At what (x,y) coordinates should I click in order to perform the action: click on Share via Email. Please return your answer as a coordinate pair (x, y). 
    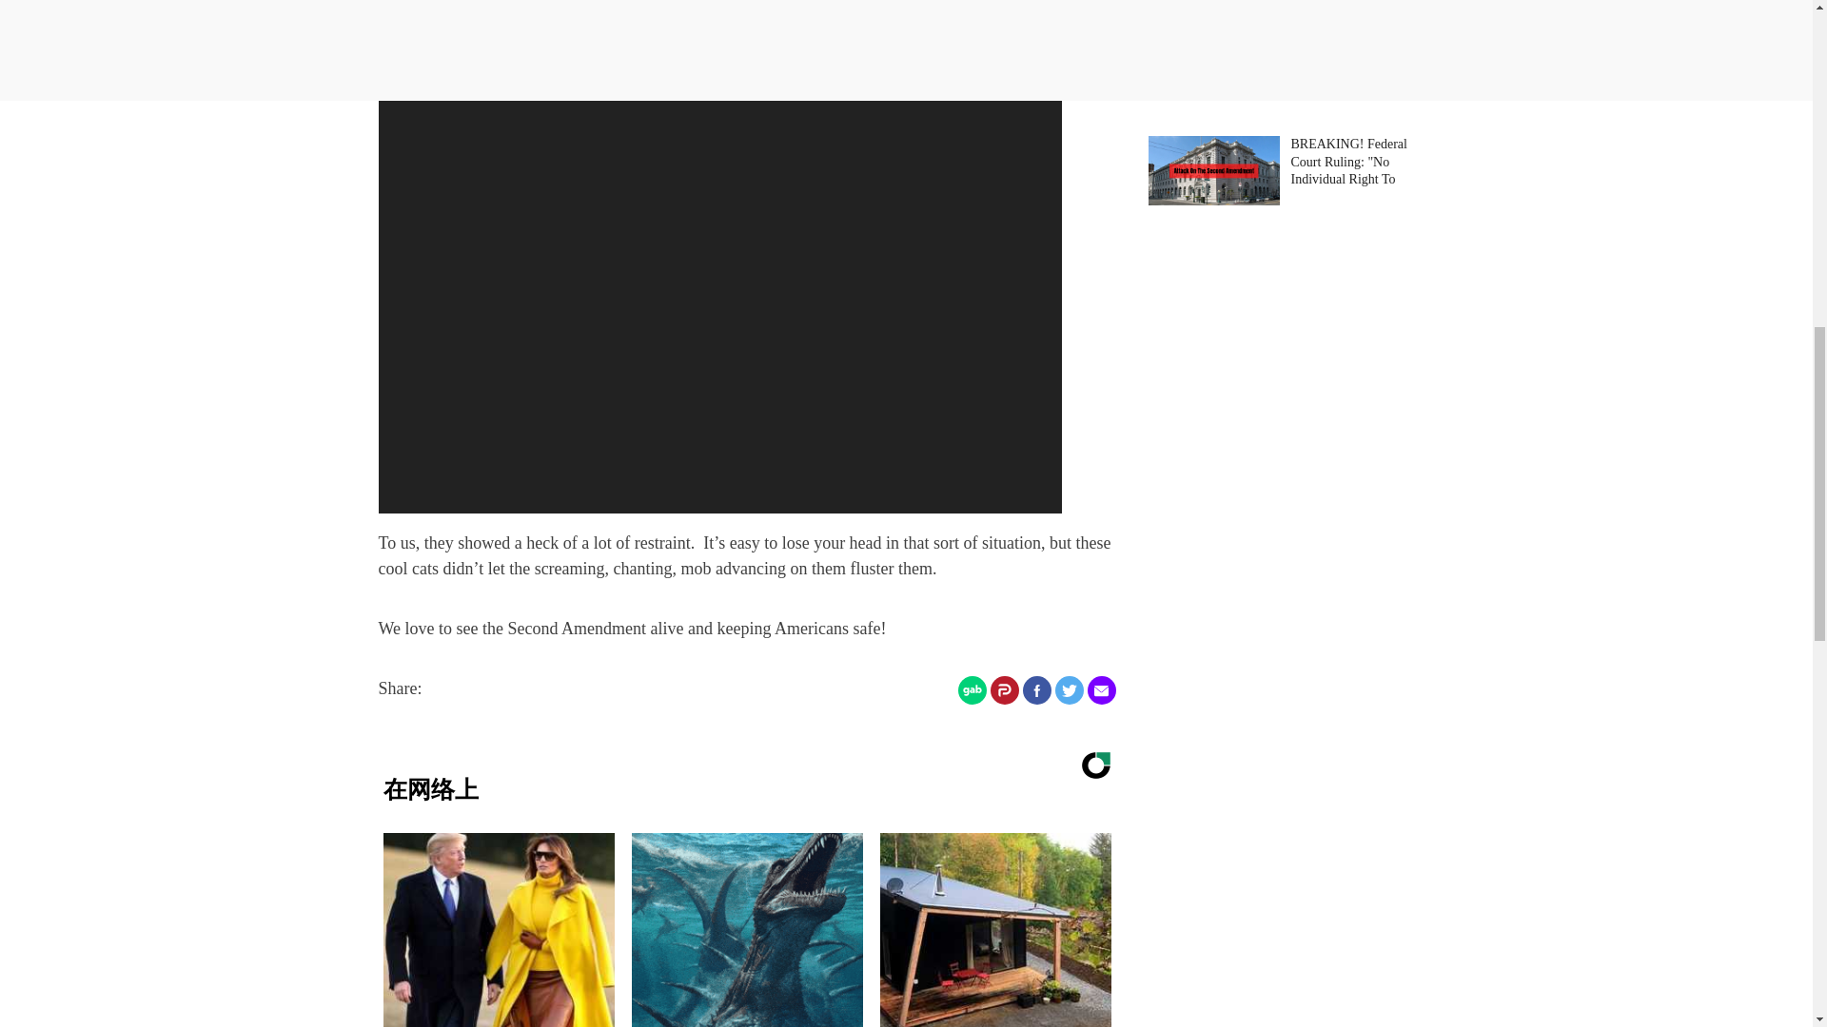
    Looking at the image, I should click on (1100, 689).